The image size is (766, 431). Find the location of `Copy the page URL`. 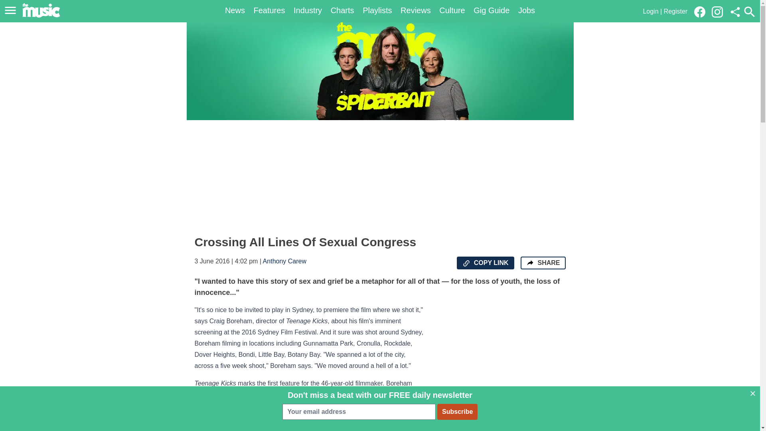

Copy the page URL is located at coordinates (466, 263).